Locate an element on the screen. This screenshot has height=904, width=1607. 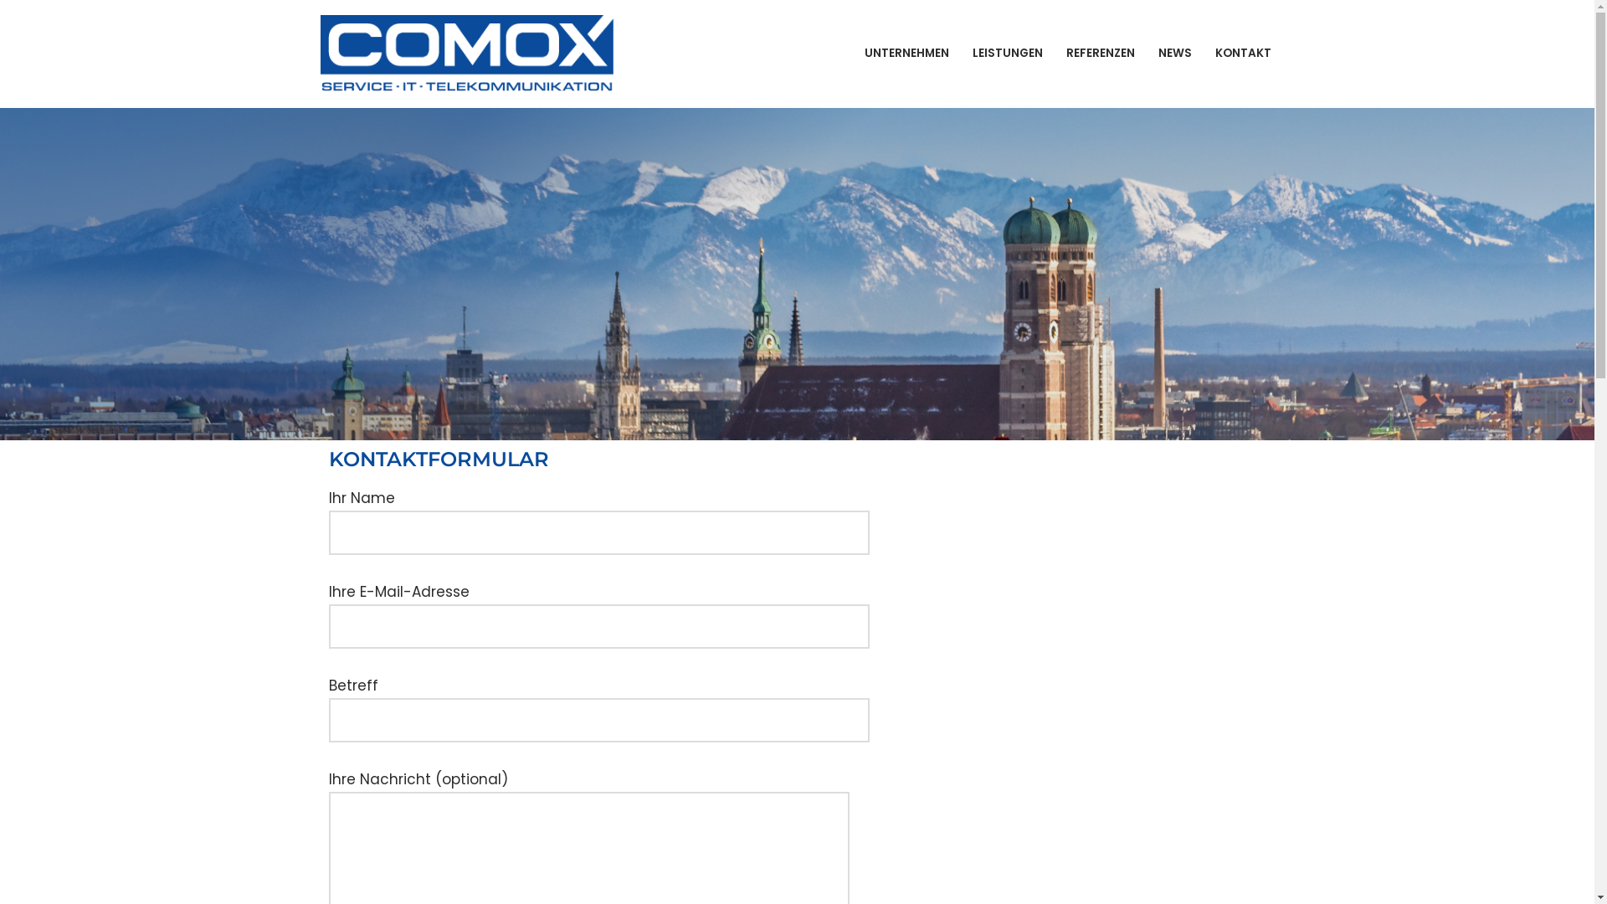
REFERENZEN is located at coordinates (1101, 54).